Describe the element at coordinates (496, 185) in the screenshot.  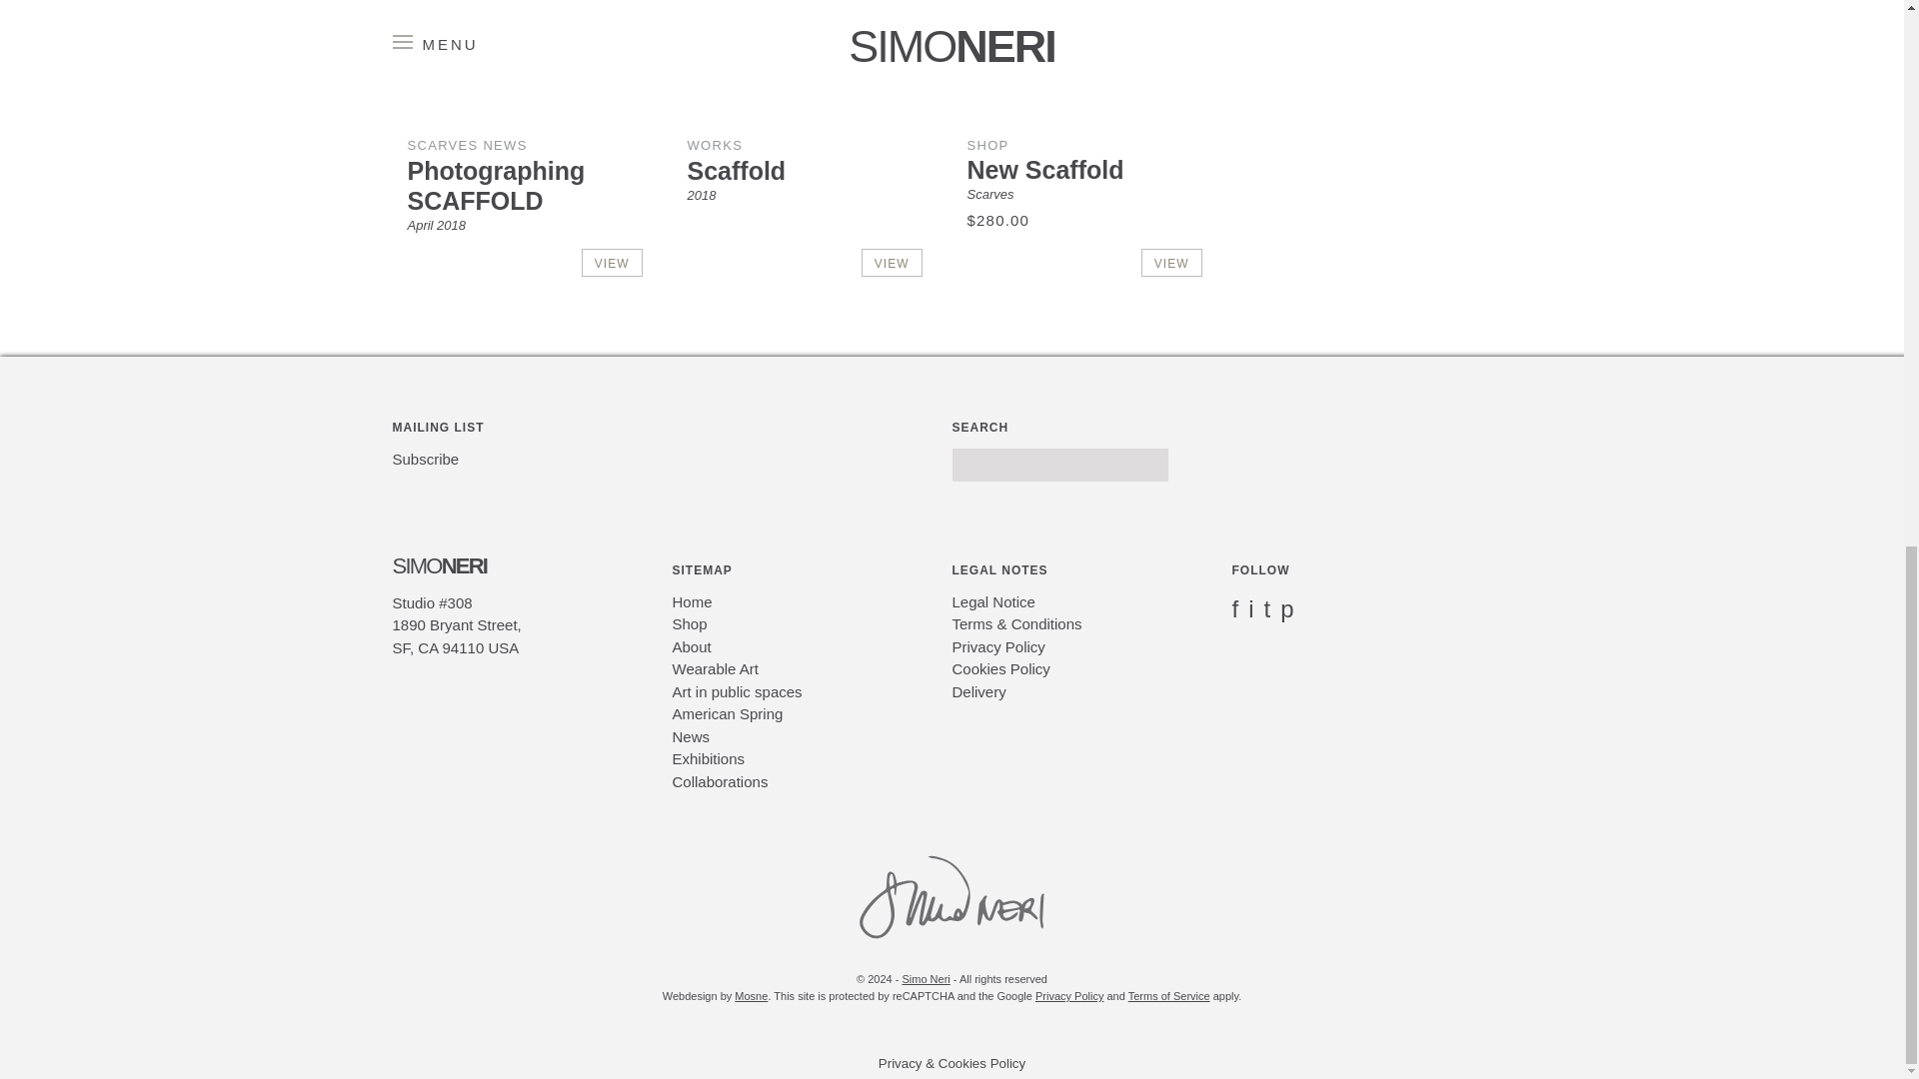
I see `Photographing SCAFFOLD` at that location.